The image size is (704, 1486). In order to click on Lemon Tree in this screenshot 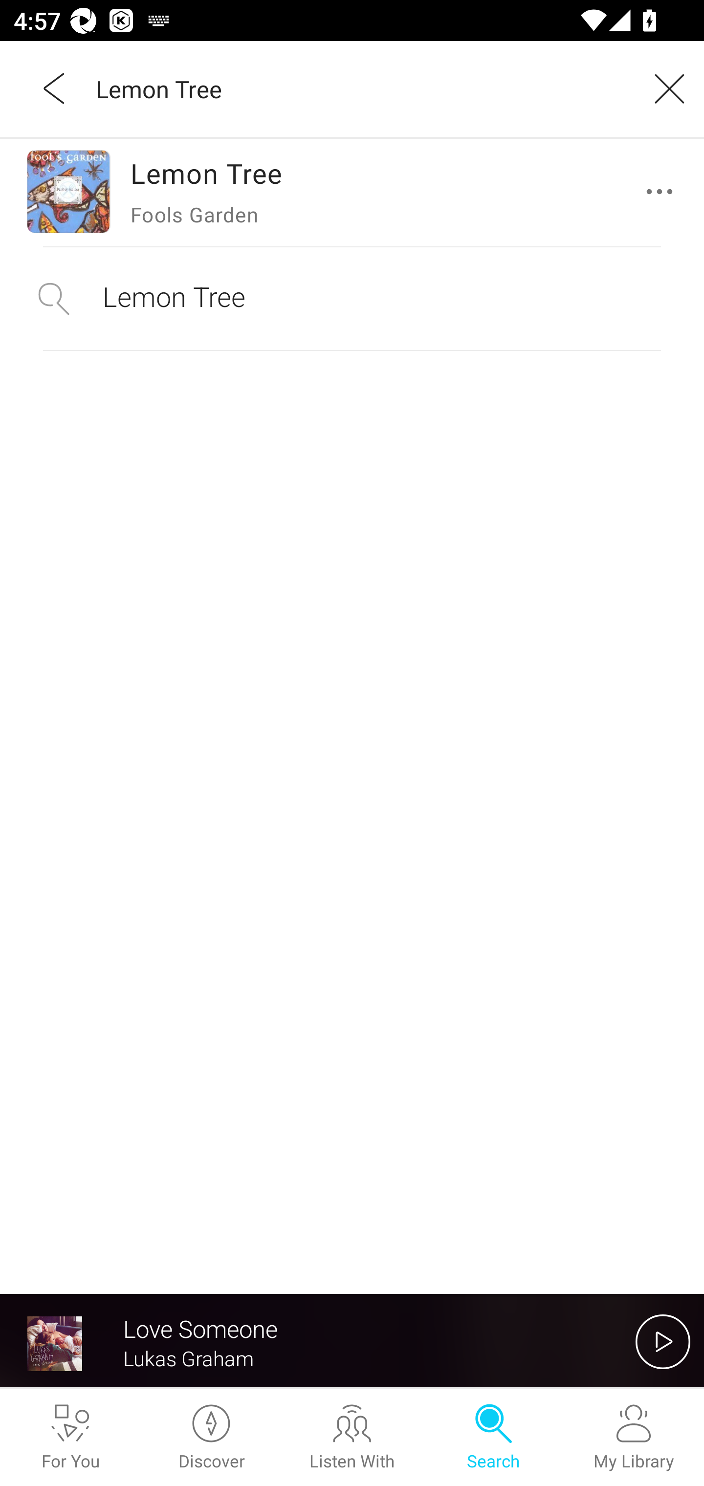, I will do `click(352, 298)`.